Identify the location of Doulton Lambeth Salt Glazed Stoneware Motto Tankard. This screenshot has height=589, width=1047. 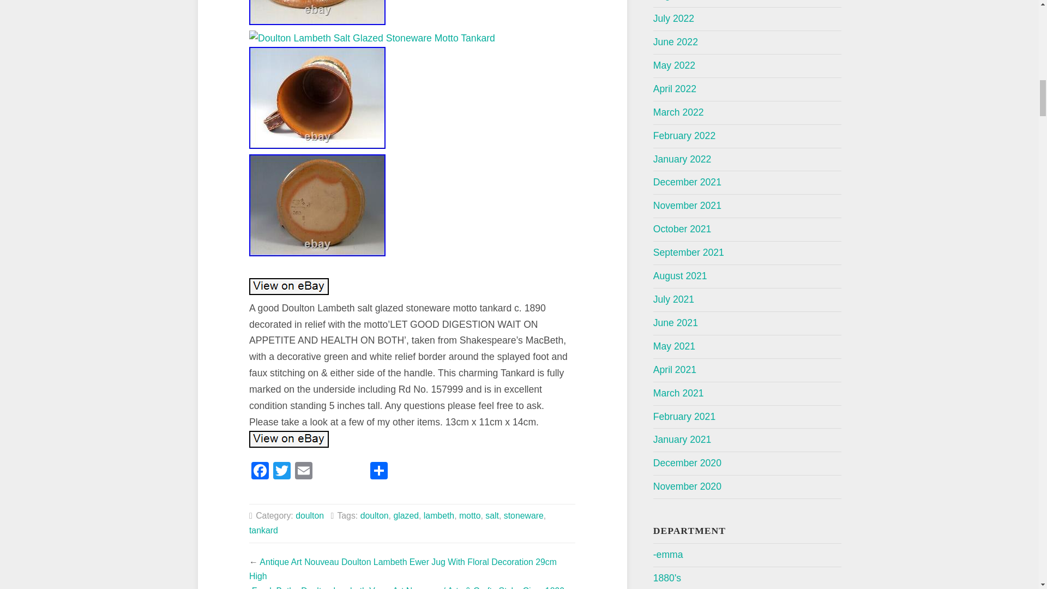
(288, 438).